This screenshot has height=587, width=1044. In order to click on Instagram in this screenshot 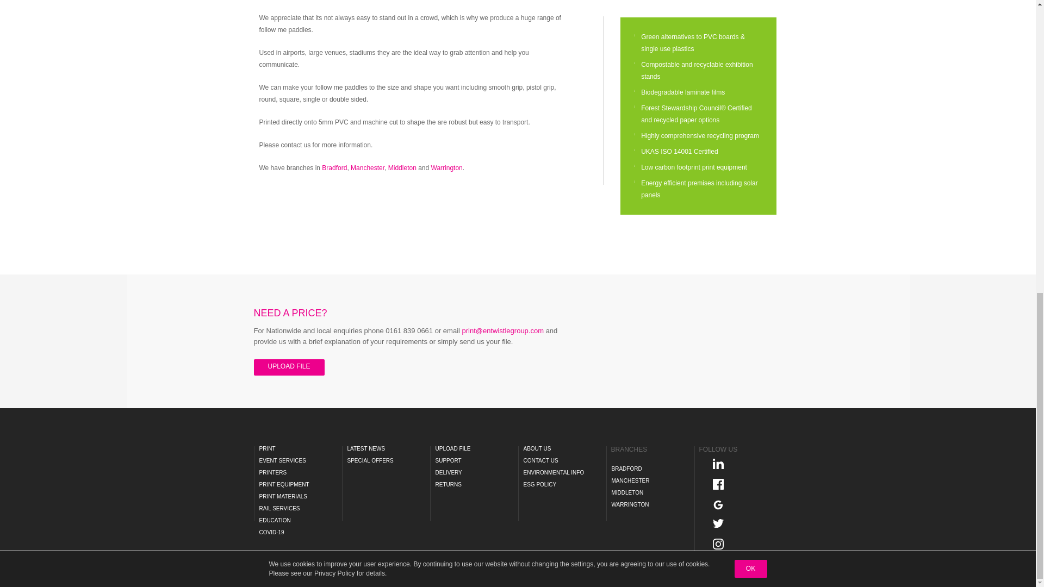, I will do `click(721, 544)`.